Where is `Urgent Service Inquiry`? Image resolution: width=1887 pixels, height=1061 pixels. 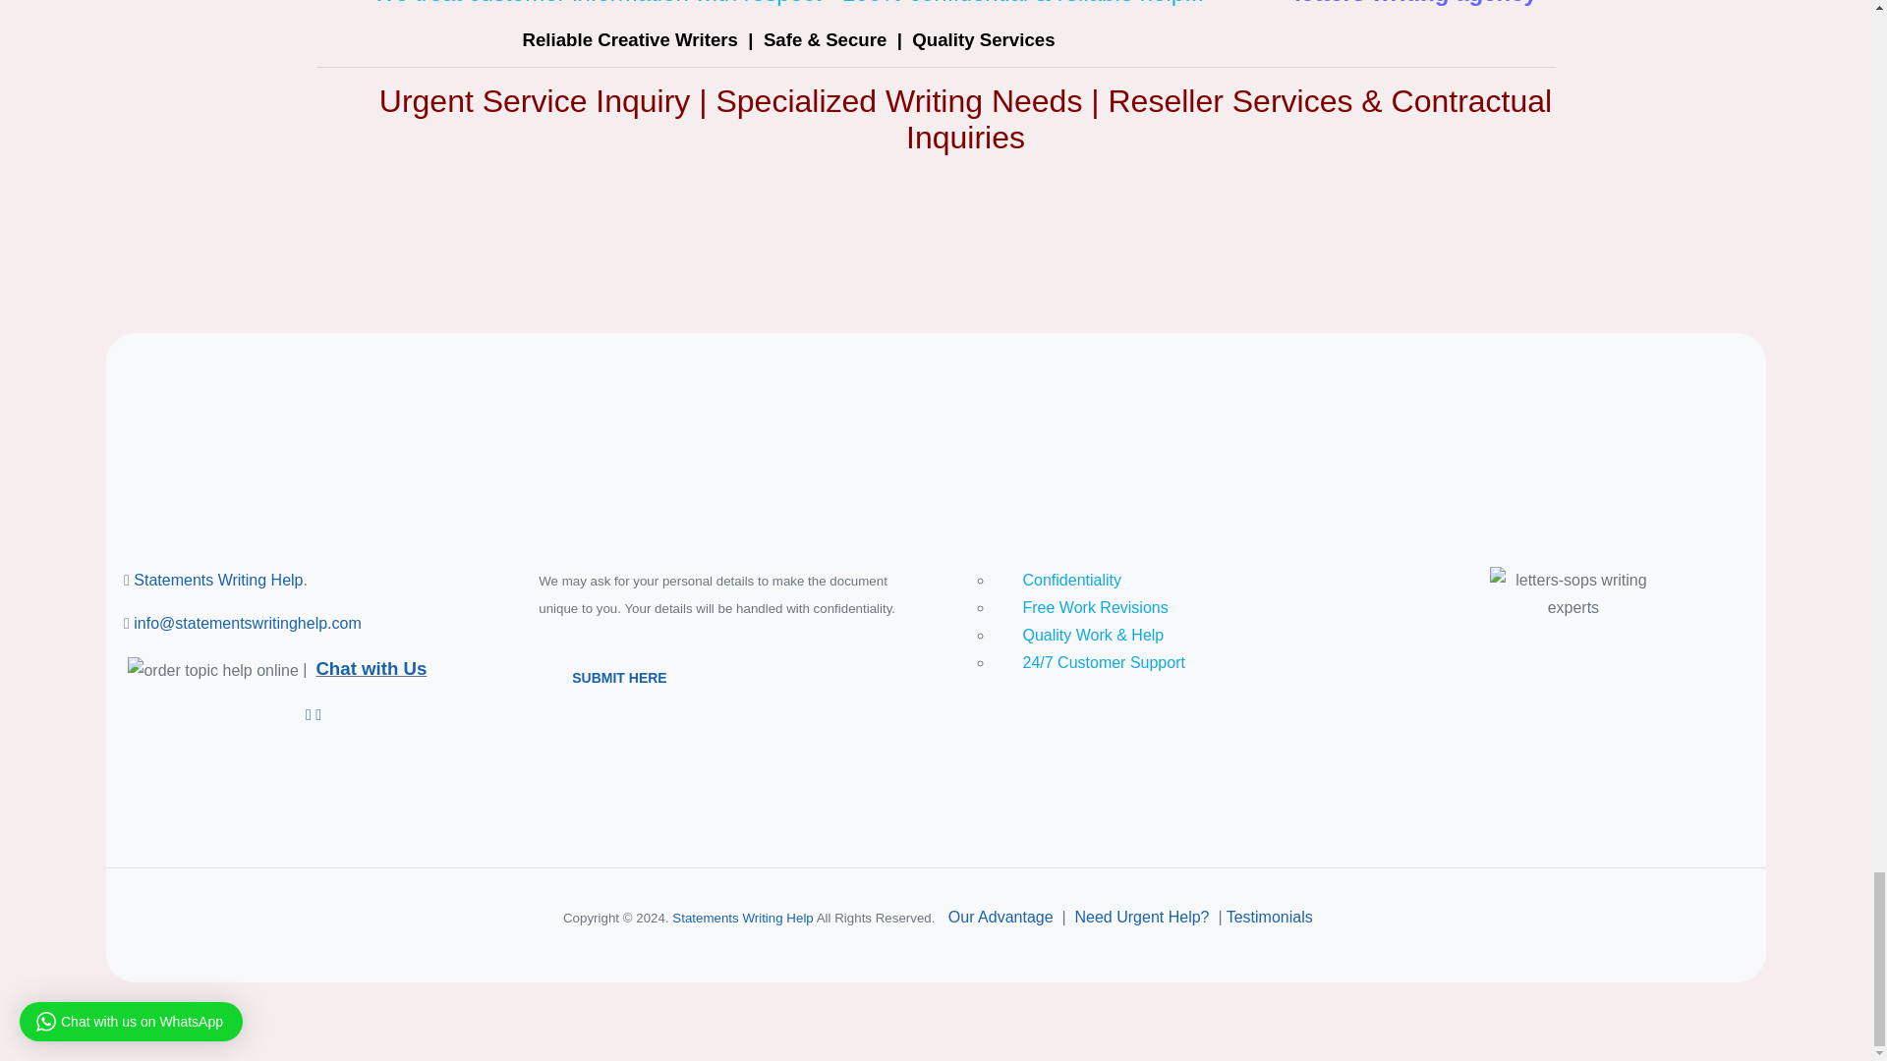
Urgent Service Inquiry is located at coordinates (535, 100).